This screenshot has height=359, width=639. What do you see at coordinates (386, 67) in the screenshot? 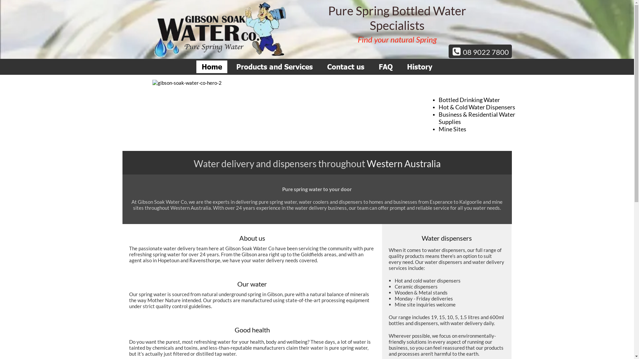
I see `FAQ` at bounding box center [386, 67].